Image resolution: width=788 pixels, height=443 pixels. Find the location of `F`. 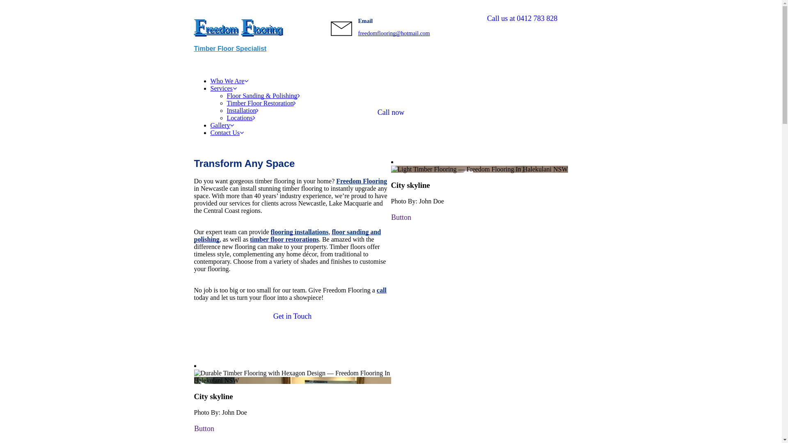

F is located at coordinates (247, 25).